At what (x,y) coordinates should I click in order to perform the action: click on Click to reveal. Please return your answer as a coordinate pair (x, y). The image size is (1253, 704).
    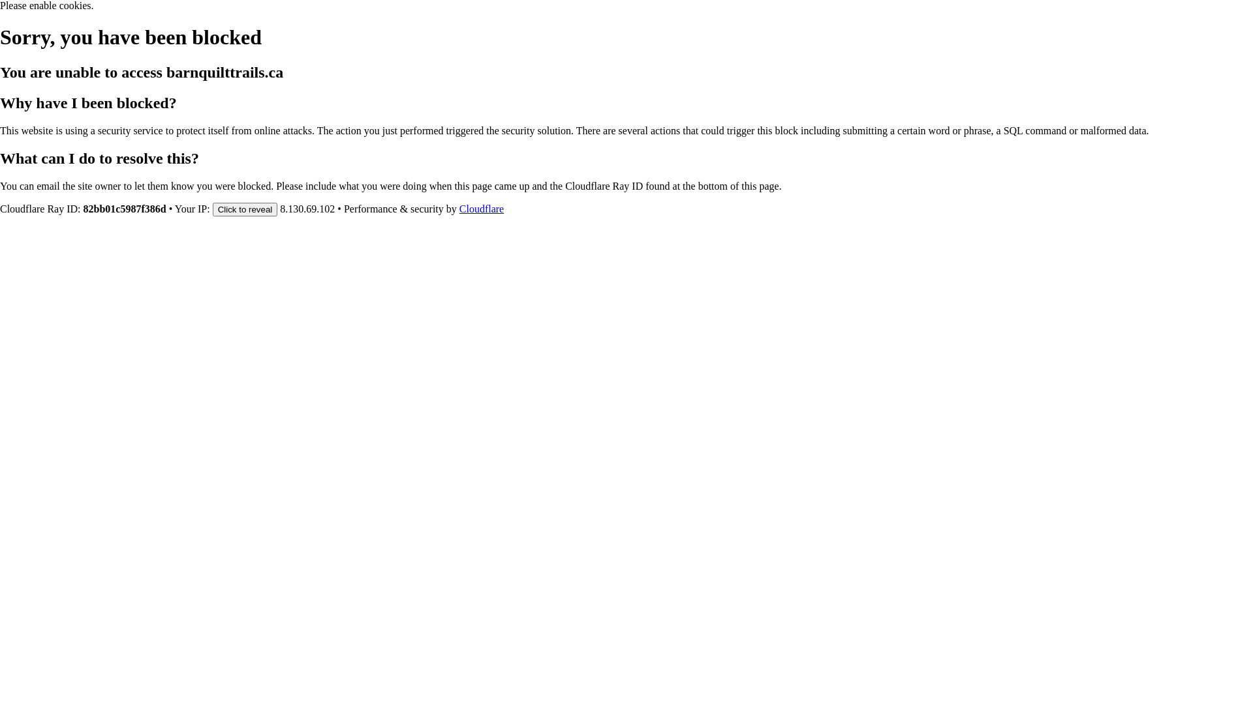
    Looking at the image, I should click on (245, 209).